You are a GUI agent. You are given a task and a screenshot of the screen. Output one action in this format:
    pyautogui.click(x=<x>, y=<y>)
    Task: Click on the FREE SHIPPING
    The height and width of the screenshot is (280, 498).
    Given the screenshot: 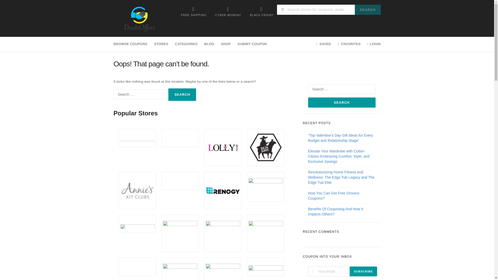 What is the action you would take?
    pyautogui.click(x=194, y=11)
    